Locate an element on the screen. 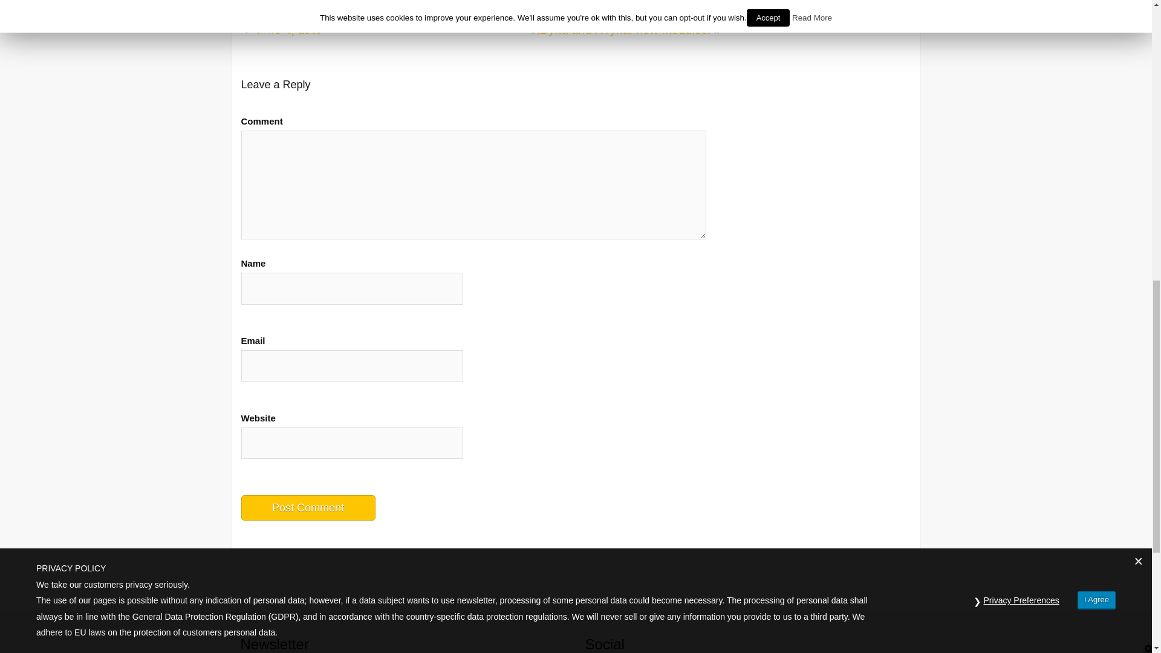 The image size is (1161, 653). July 2016 is located at coordinates (775, 4).